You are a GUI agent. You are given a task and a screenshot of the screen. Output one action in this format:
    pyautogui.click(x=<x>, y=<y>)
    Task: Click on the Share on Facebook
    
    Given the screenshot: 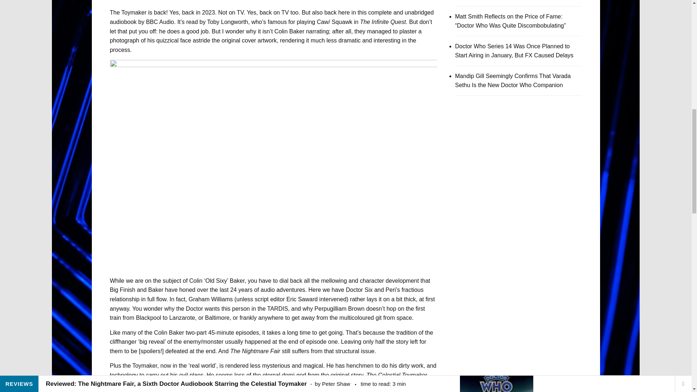 What is the action you would take?
    pyautogui.click(x=396, y=9)
    